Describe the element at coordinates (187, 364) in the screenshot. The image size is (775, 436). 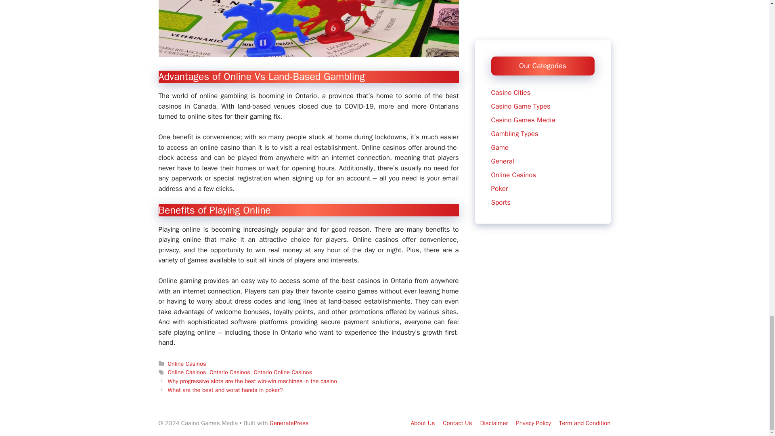
I see `Online Casinos` at that location.